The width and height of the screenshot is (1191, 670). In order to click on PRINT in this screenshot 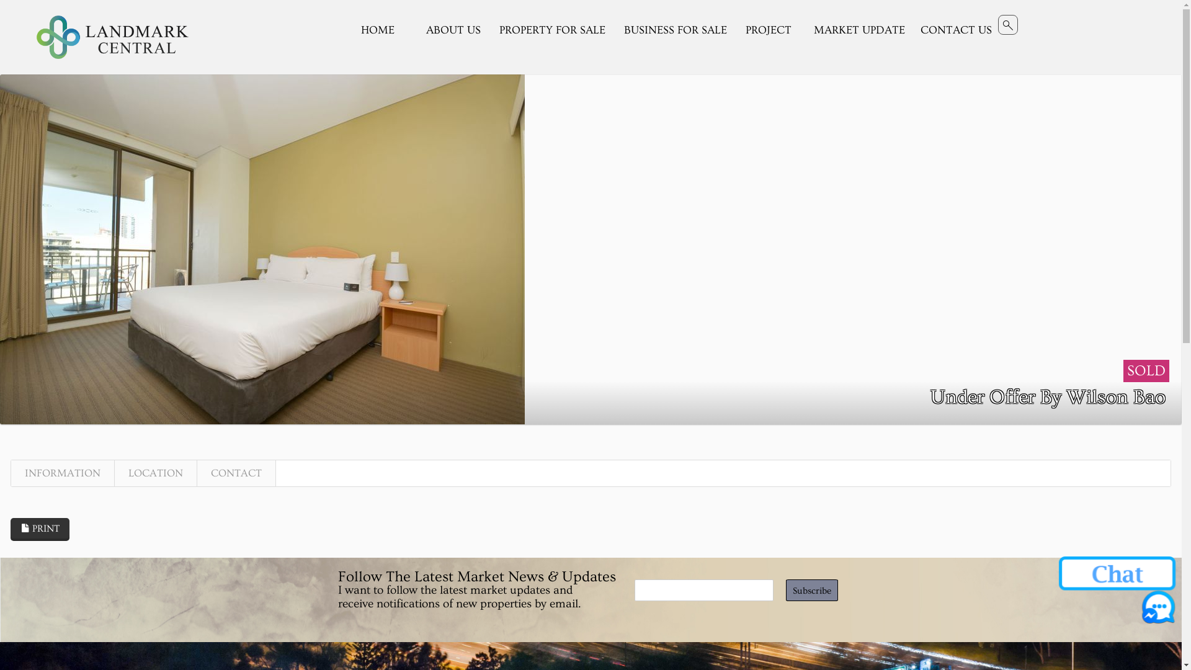, I will do `click(40, 530)`.